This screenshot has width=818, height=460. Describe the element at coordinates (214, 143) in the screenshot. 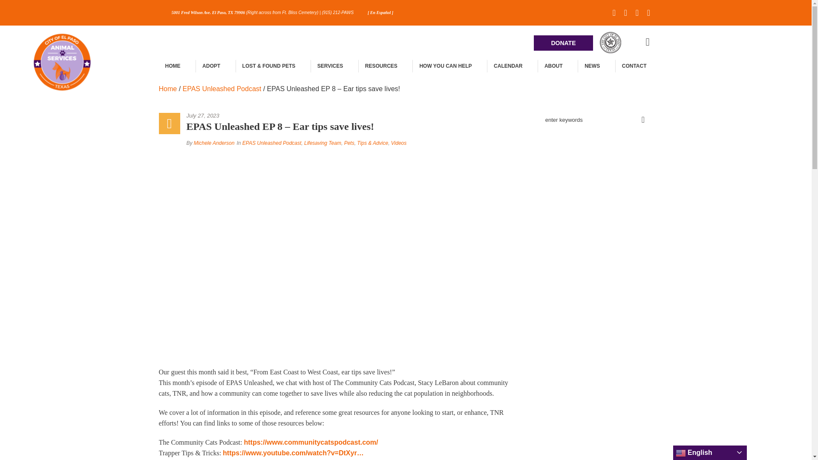

I see `Posts by Michele Anderson` at that location.